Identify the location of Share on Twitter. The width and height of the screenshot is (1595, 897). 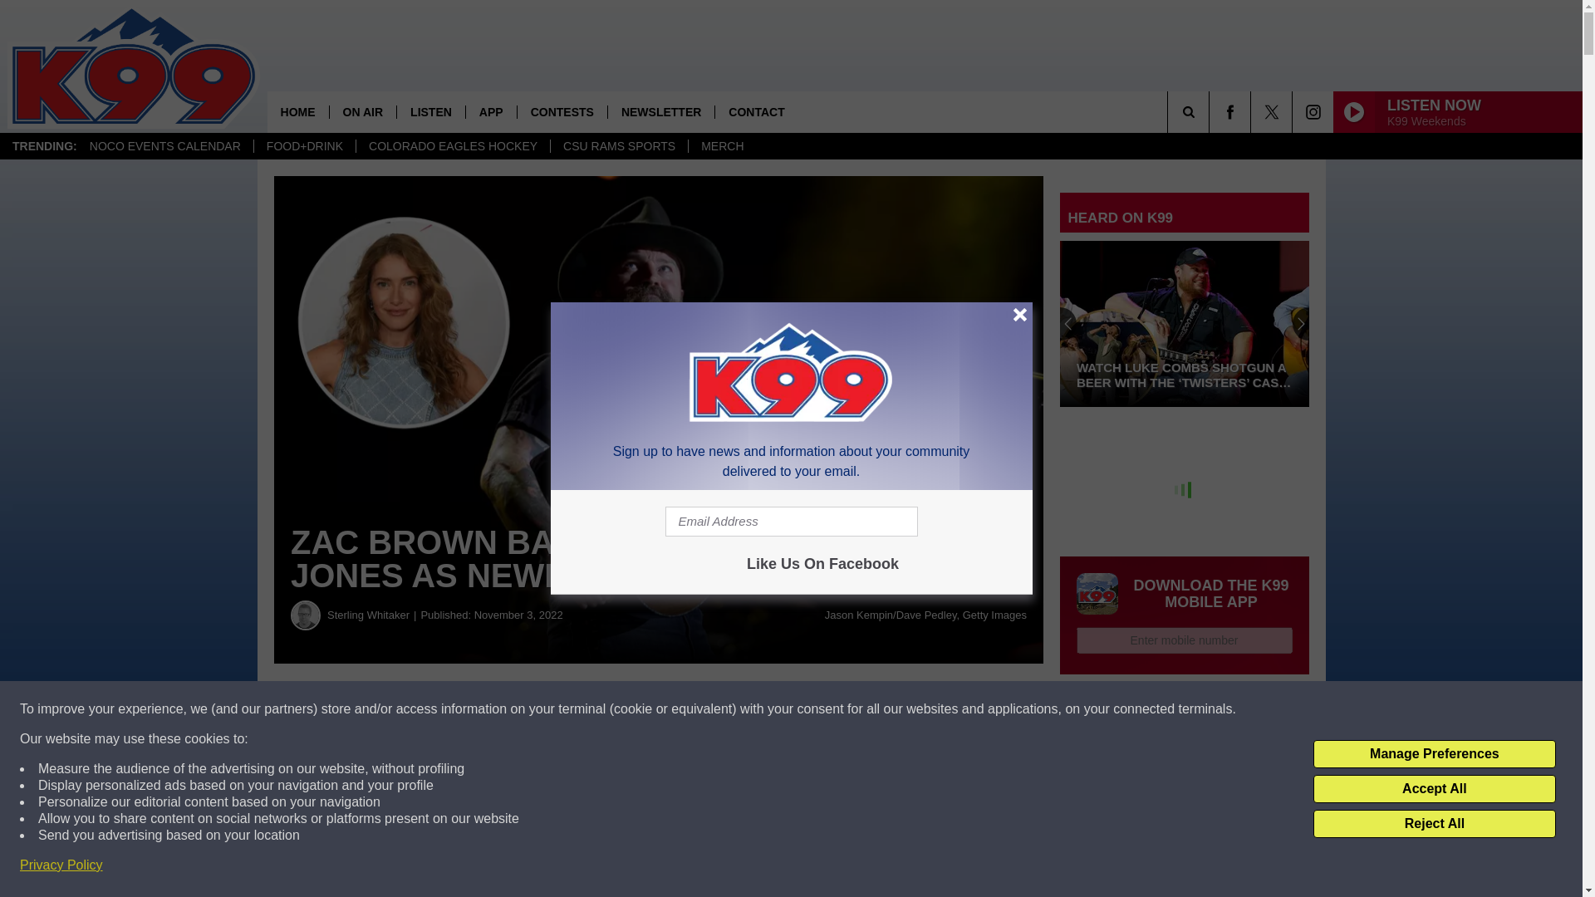
(812, 709).